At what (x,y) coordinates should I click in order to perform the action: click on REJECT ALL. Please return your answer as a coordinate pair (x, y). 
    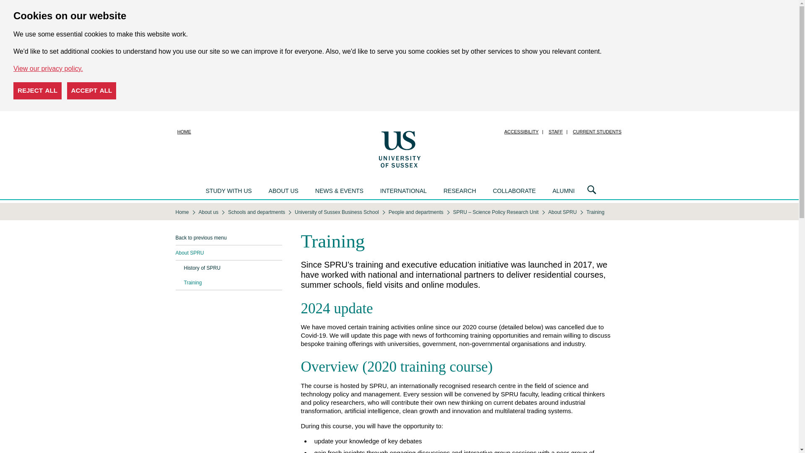
    Looking at the image, I should click on (38, 91).